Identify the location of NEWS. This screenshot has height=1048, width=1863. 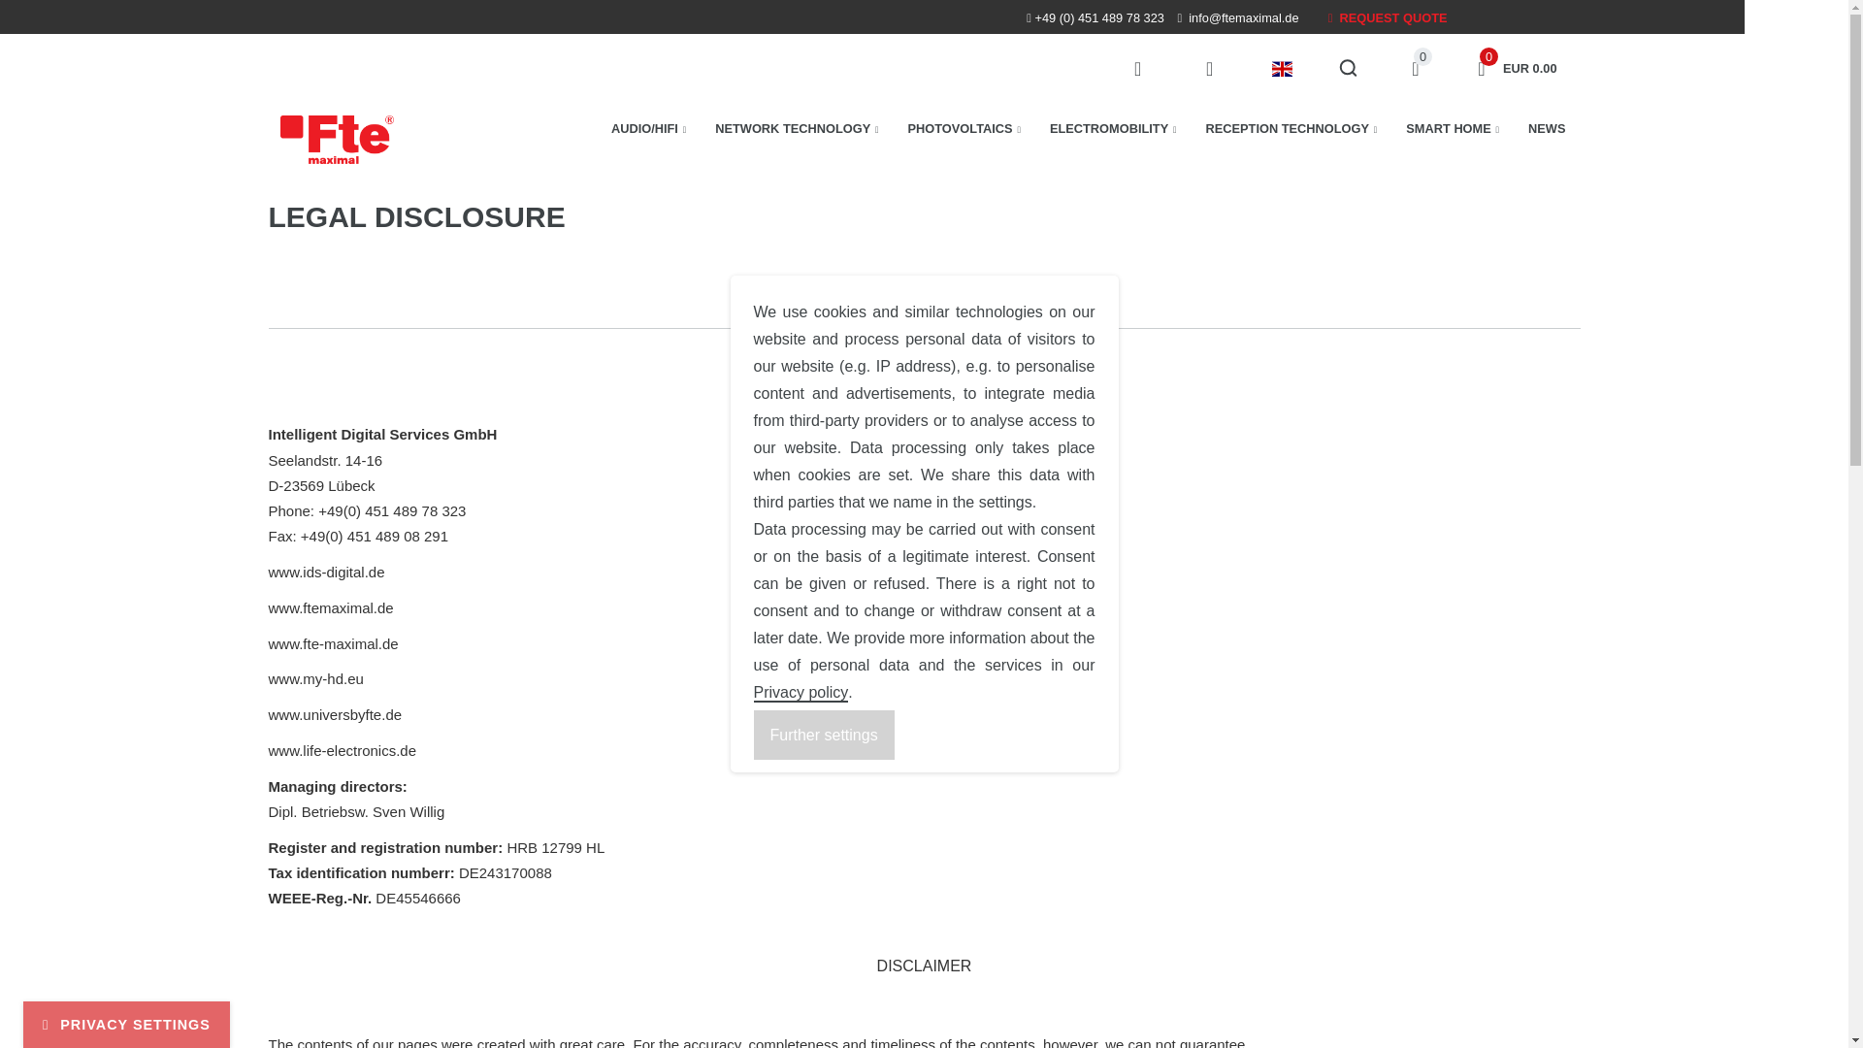
(1114, 128).